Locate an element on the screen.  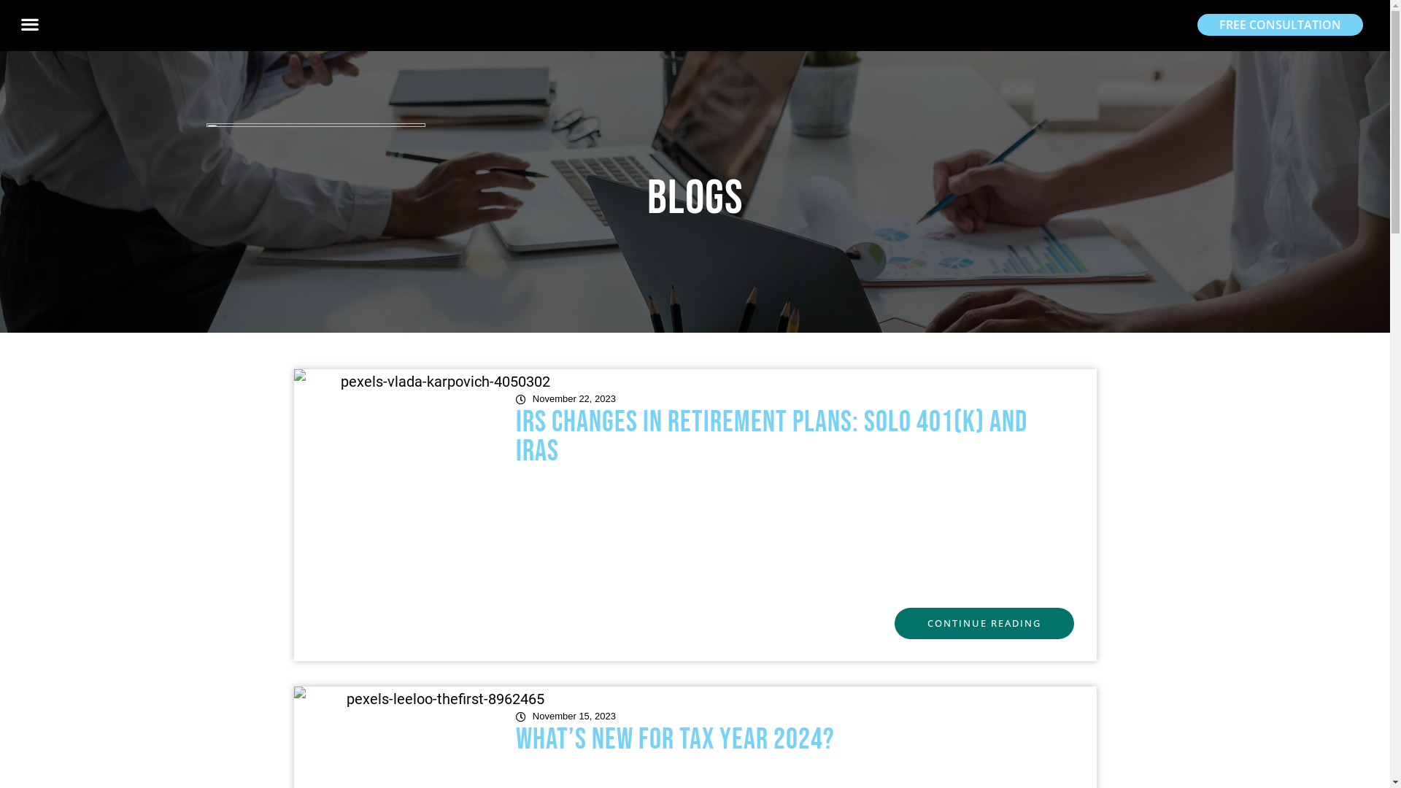
pexels-vlada-karpovich-4050302 is located at coordinates (439, 515).